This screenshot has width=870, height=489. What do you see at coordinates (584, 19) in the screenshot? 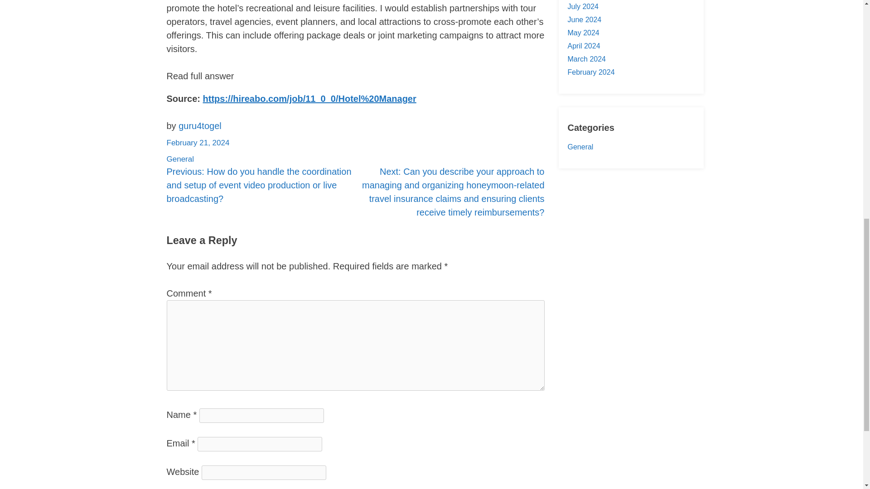
I see `June 2024` at bounding box center [584, 19].